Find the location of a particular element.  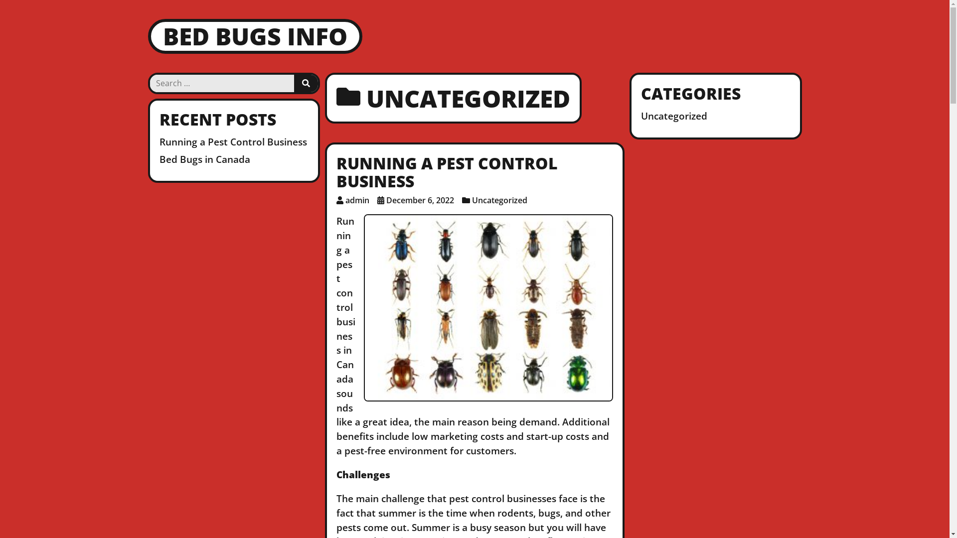

admin is located at coordinates (357, 200).